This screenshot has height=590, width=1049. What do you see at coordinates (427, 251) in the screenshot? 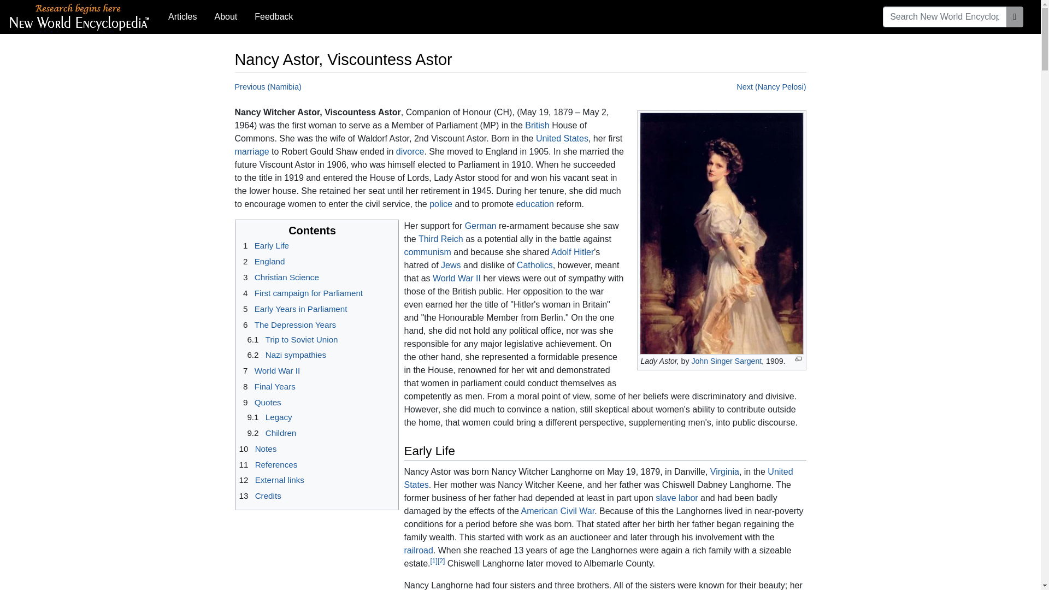
I see `communism` at bounding box center [427, 251].